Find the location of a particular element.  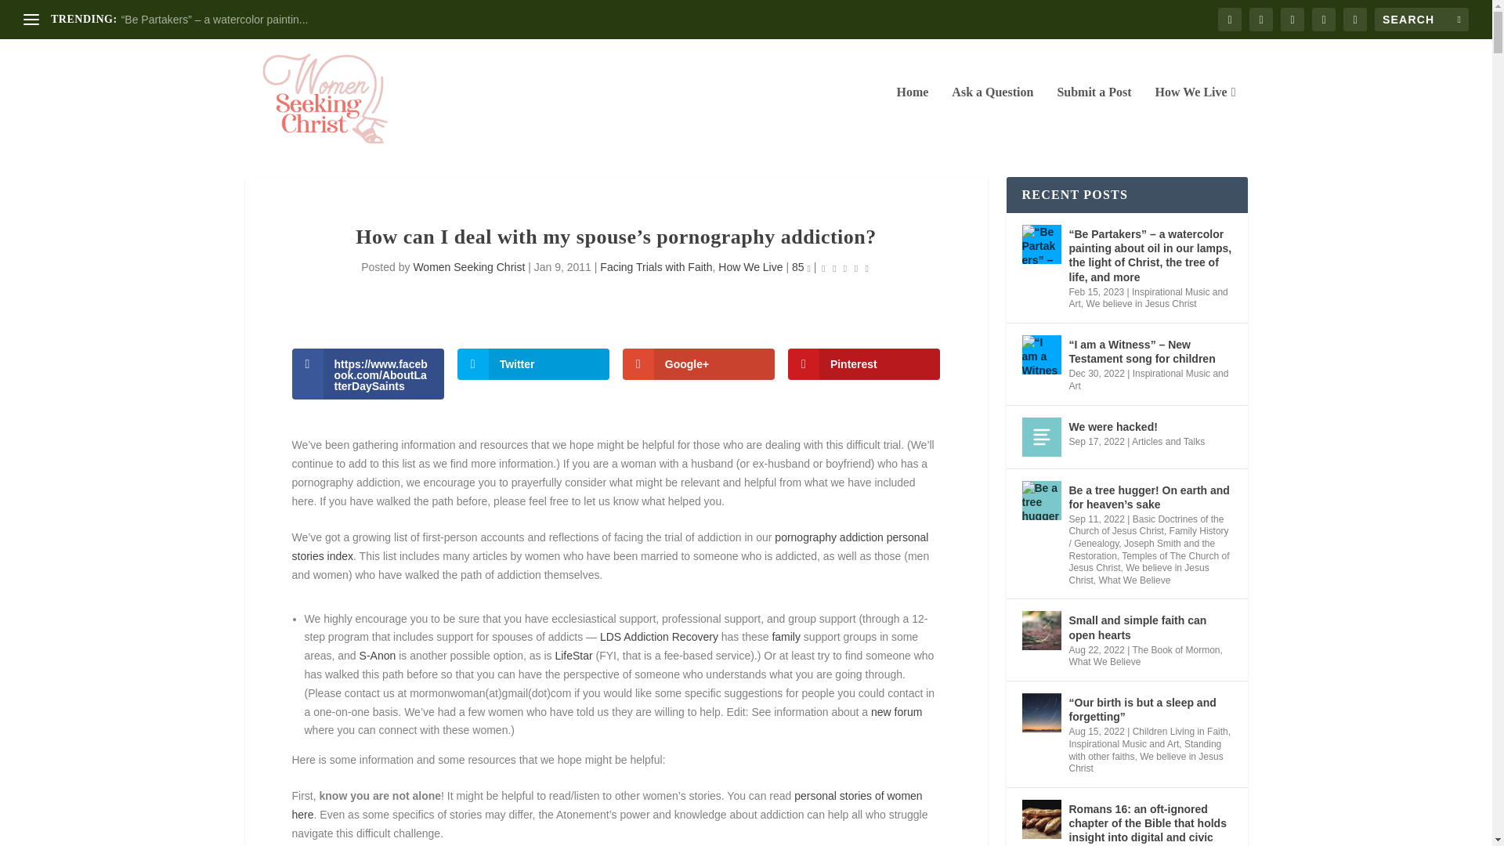

Search for: is located at coordinates (1421, 19).